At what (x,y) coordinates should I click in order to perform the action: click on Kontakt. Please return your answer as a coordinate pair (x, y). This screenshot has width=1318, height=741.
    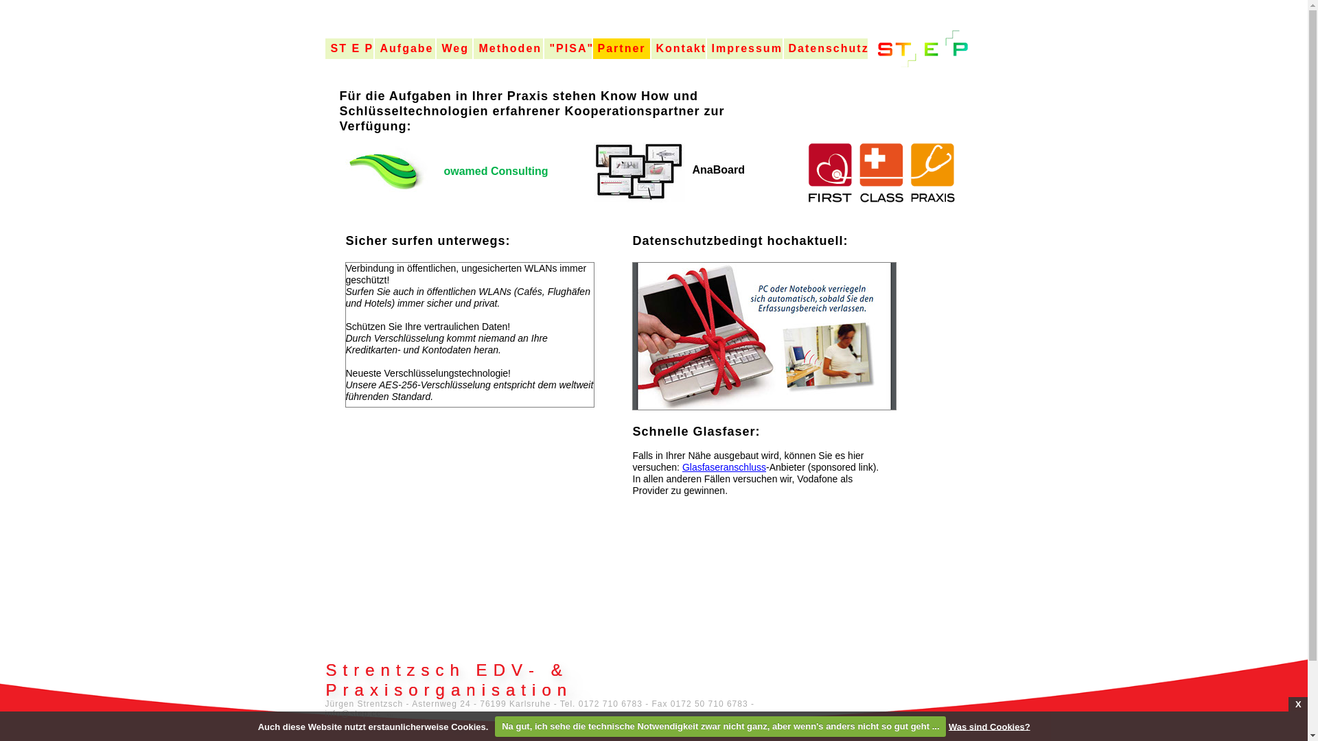
    Looking at the image, I should click on (678, 49).